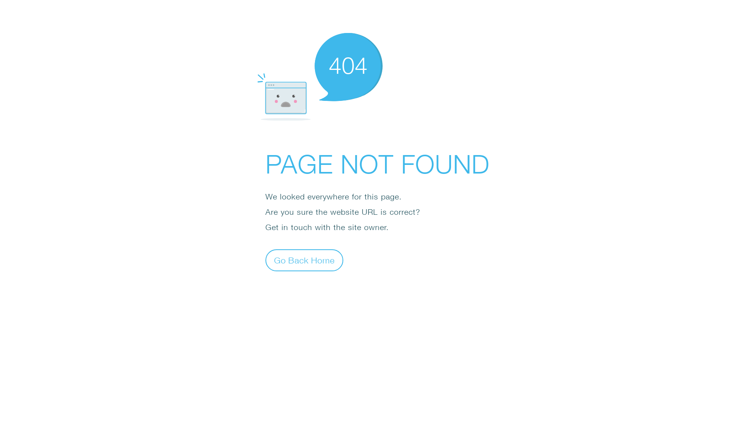 The height and width of the screenshot is (424, 755). What do you see at coordinates (304, 260) in the screenshot?
I see `Go Back Home` at bounding box center [304, 260].